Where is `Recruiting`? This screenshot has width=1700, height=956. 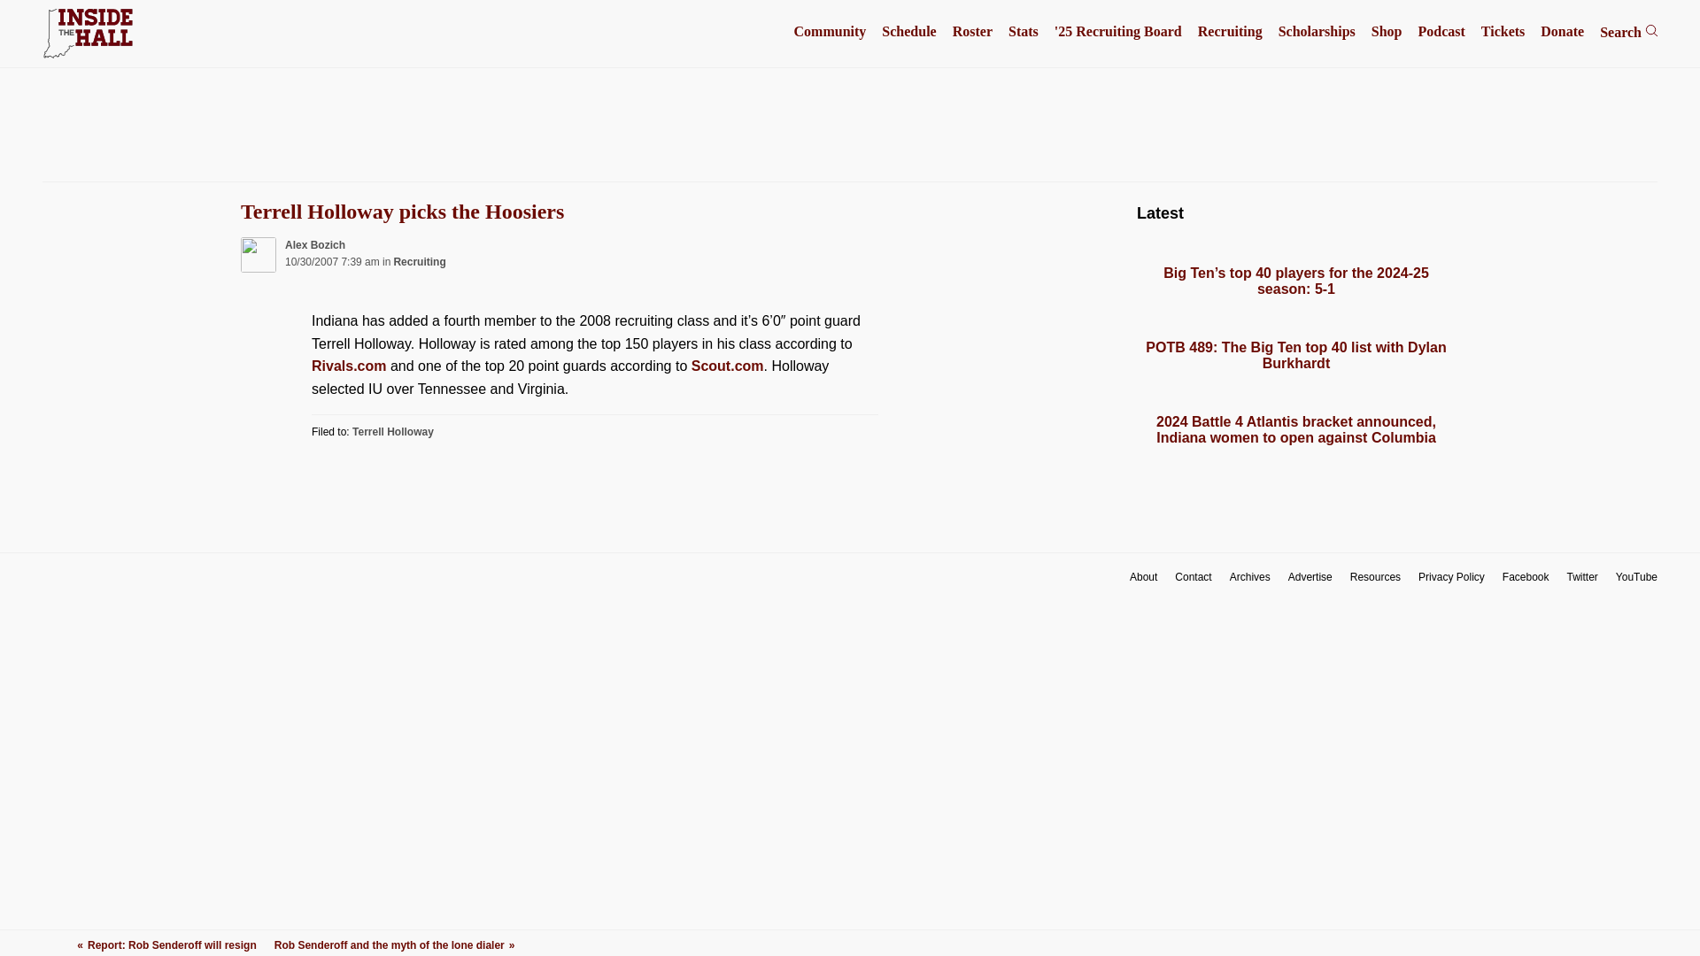 Recruiting is located at coordinates (1231, 32).